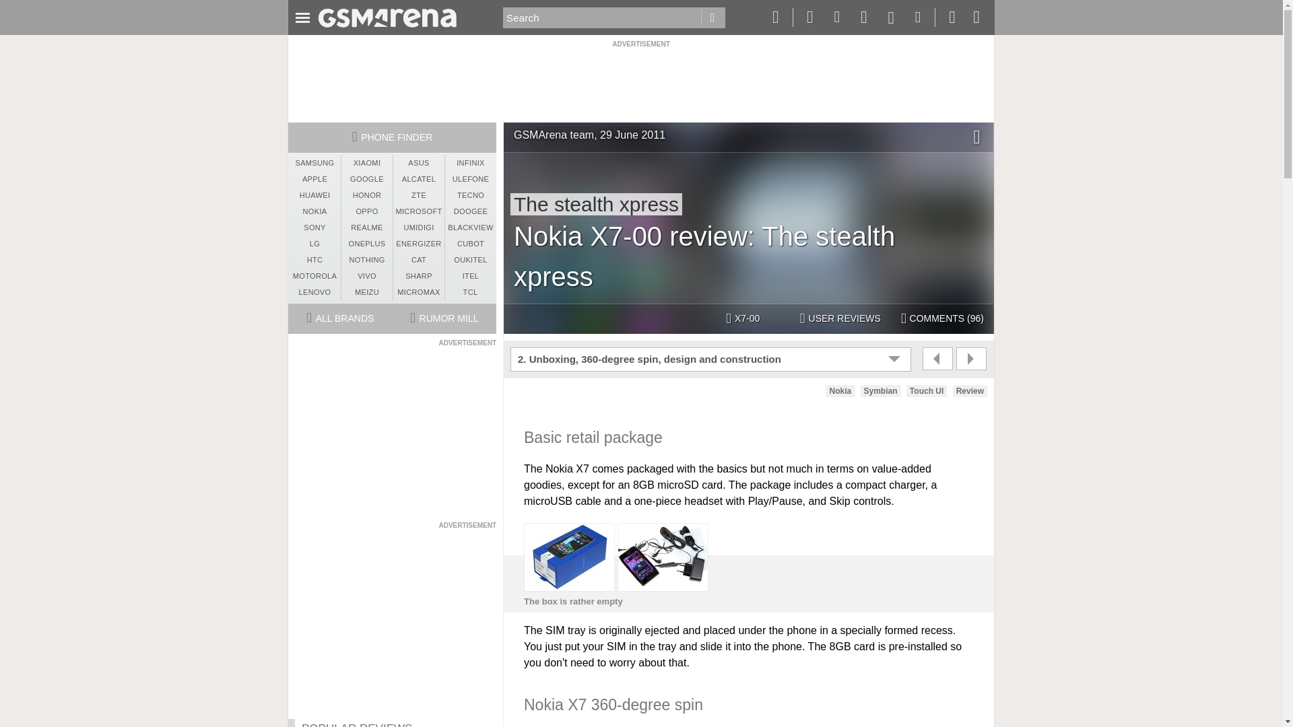 The height and width of the screenshot is (727, 1293). What do you see at coordinates (712, 18) in the screenshot?
I see `Go` at bounding box center [712, 18].